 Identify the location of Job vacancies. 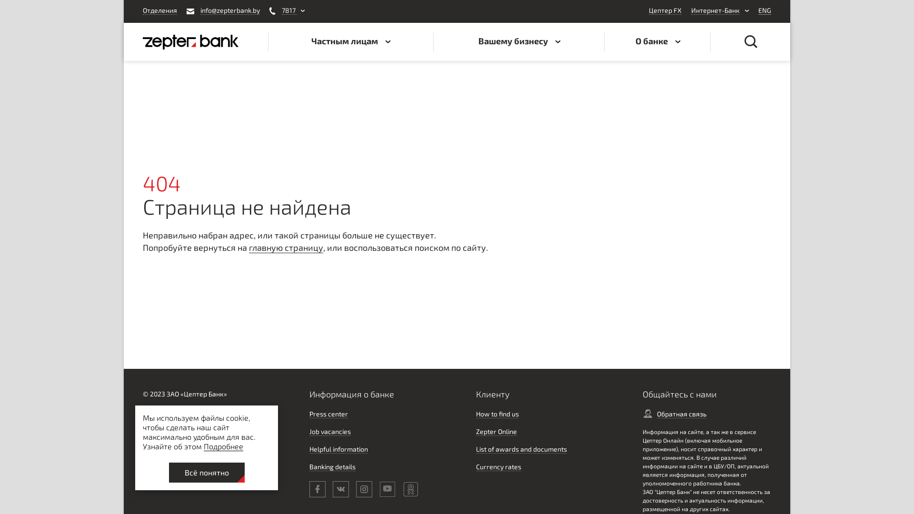
(330, 432).